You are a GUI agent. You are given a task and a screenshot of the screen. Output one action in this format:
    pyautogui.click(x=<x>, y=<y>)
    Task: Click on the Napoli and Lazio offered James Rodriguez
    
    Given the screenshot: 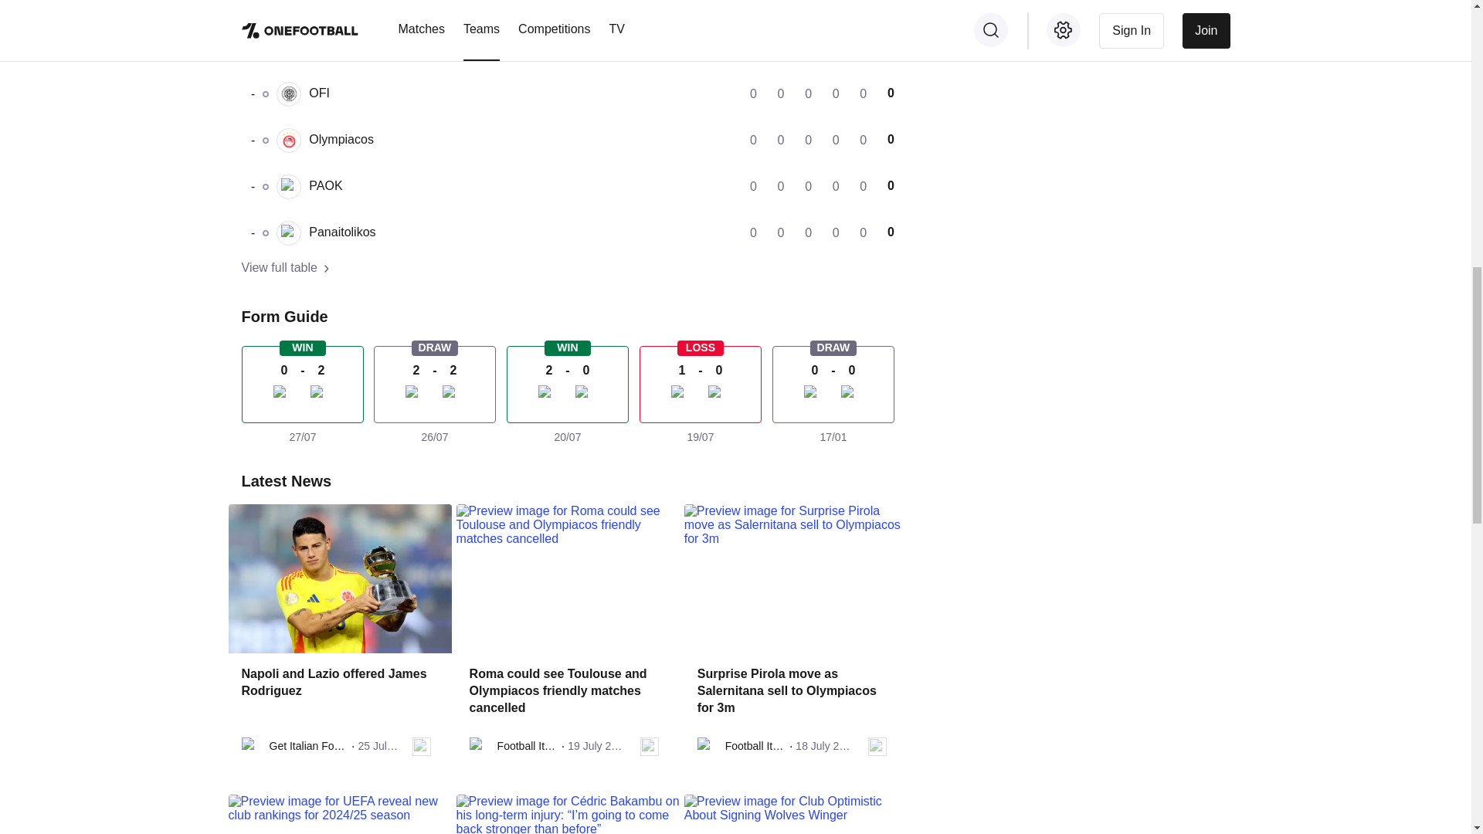 What is the action you would take?
    pyautogui.click(x=567, y=94)
    